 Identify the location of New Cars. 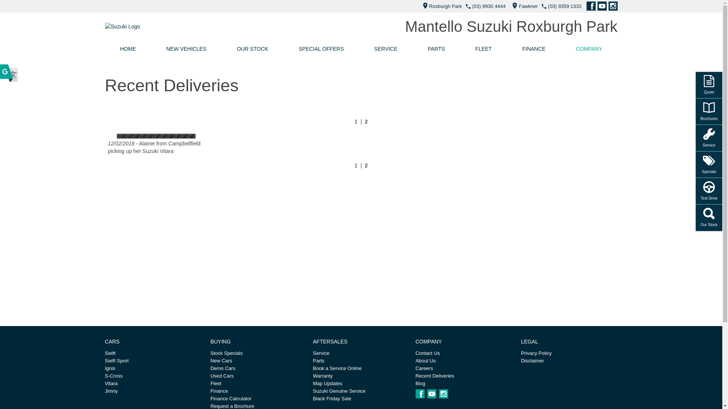
(259, 361).